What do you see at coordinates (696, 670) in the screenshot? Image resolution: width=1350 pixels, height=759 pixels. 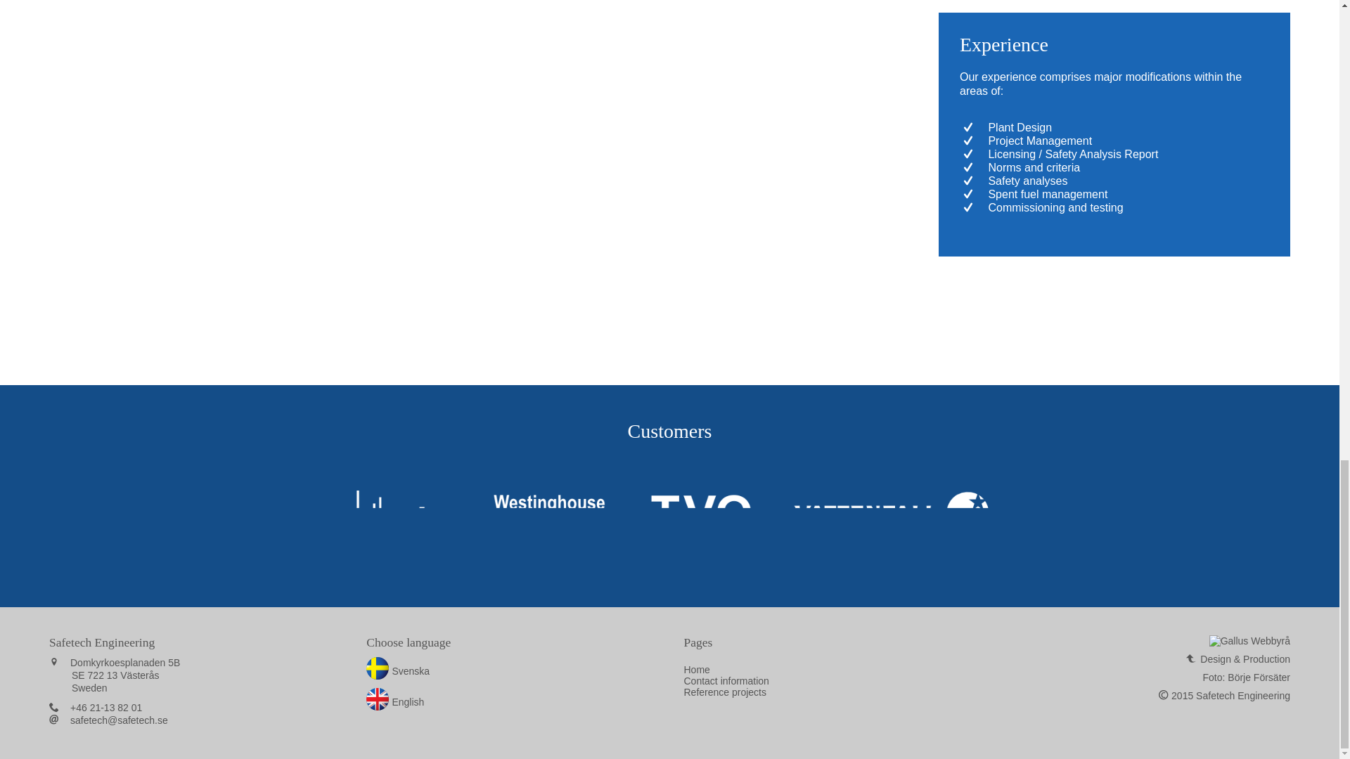 I see `Home` at bounding box center [696, 670].